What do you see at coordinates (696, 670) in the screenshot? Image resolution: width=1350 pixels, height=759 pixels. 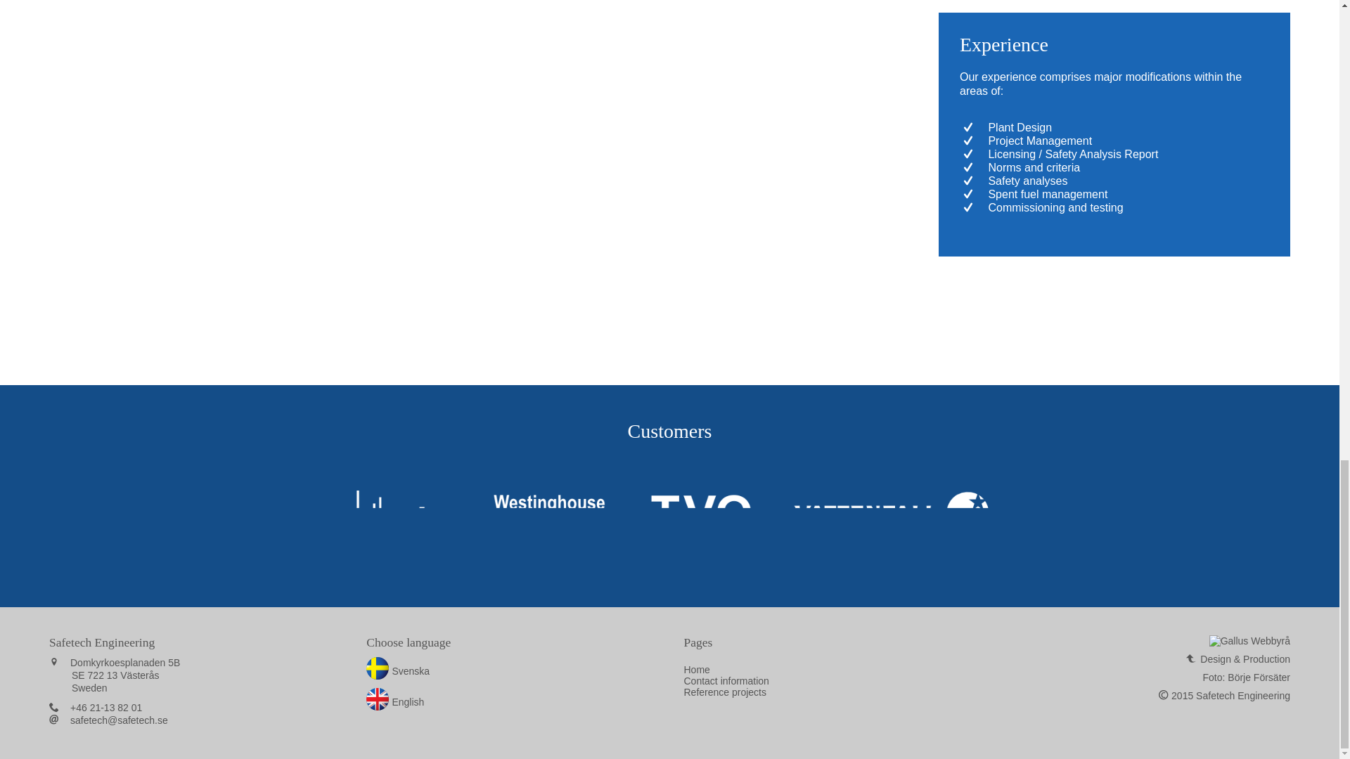 I see `Home` at bounding box center [696, 670].